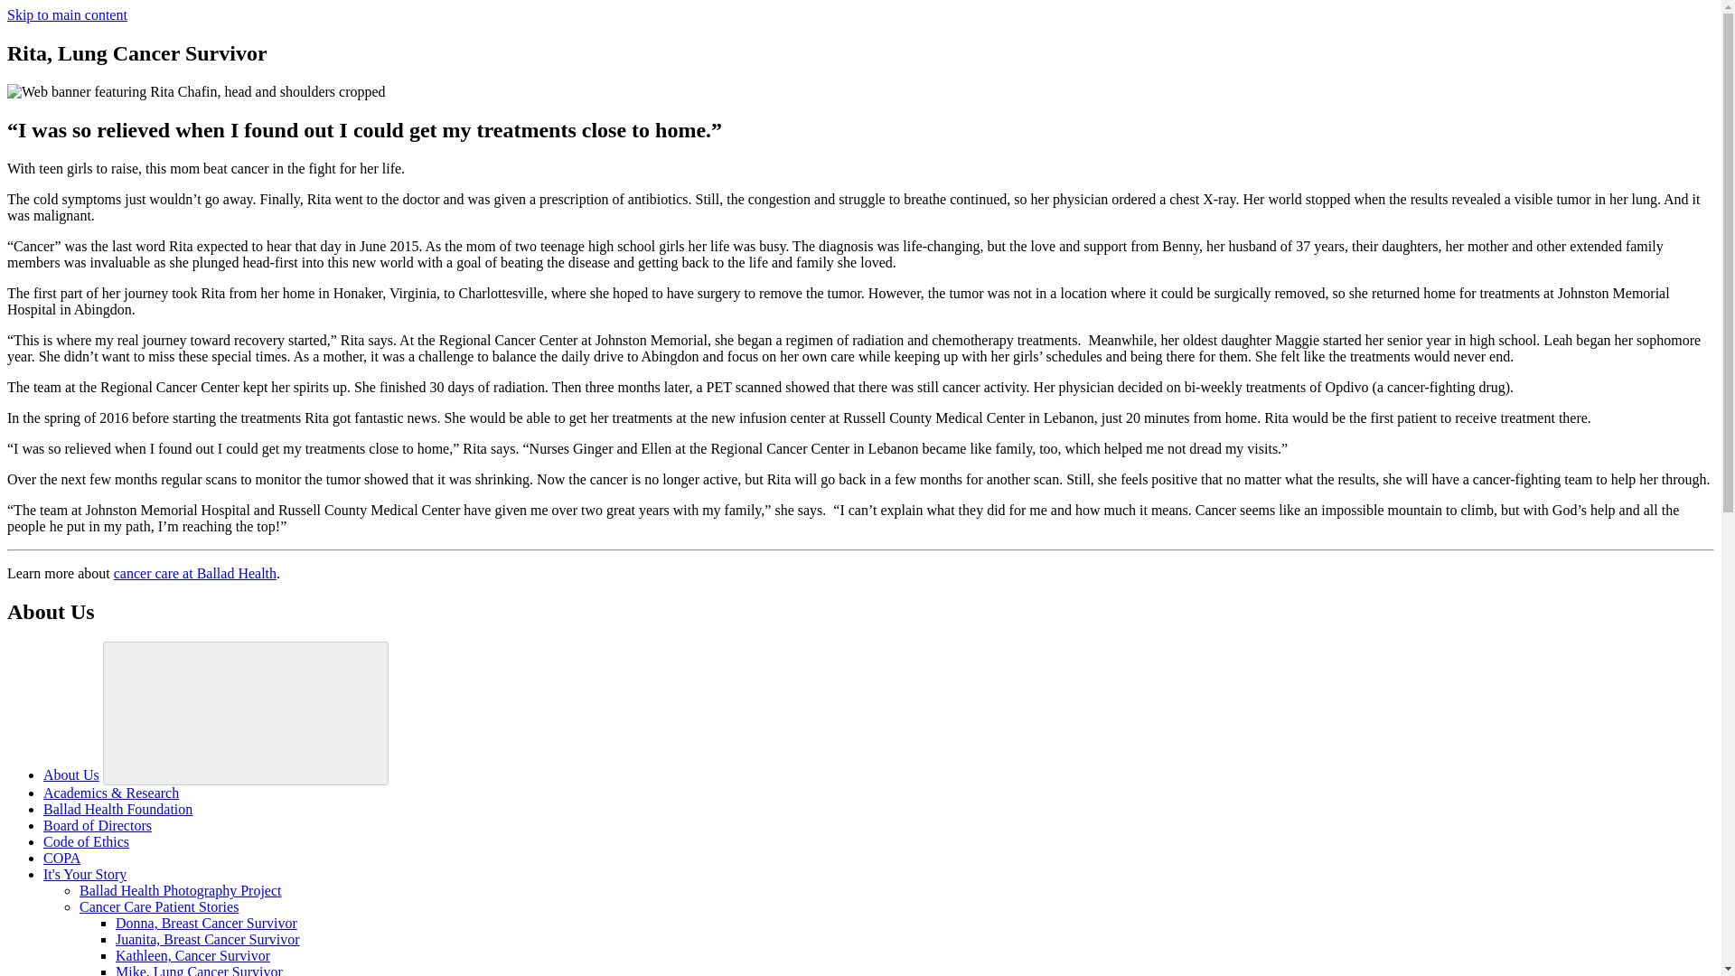 The image size is (1735, 976). Describe the element at coordinates (195, 573) in the screenshot. I see `cancer care at Ballad Health` at that location.